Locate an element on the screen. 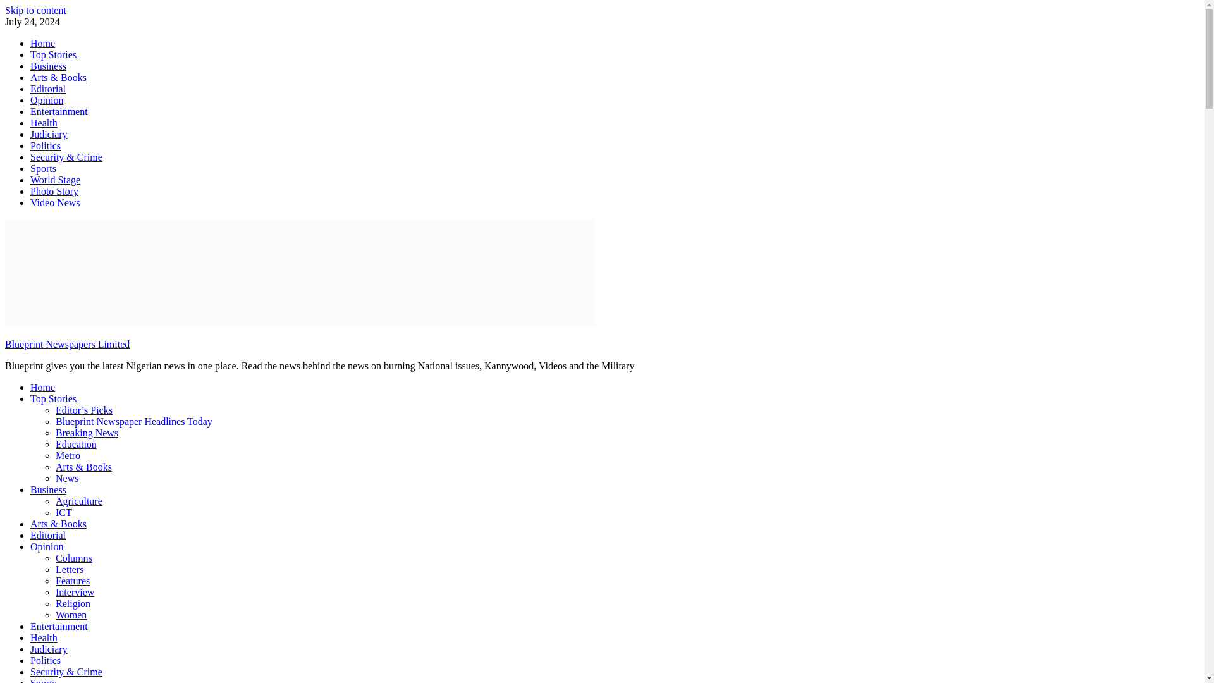  World Stage is located at coordinates (55, 180).